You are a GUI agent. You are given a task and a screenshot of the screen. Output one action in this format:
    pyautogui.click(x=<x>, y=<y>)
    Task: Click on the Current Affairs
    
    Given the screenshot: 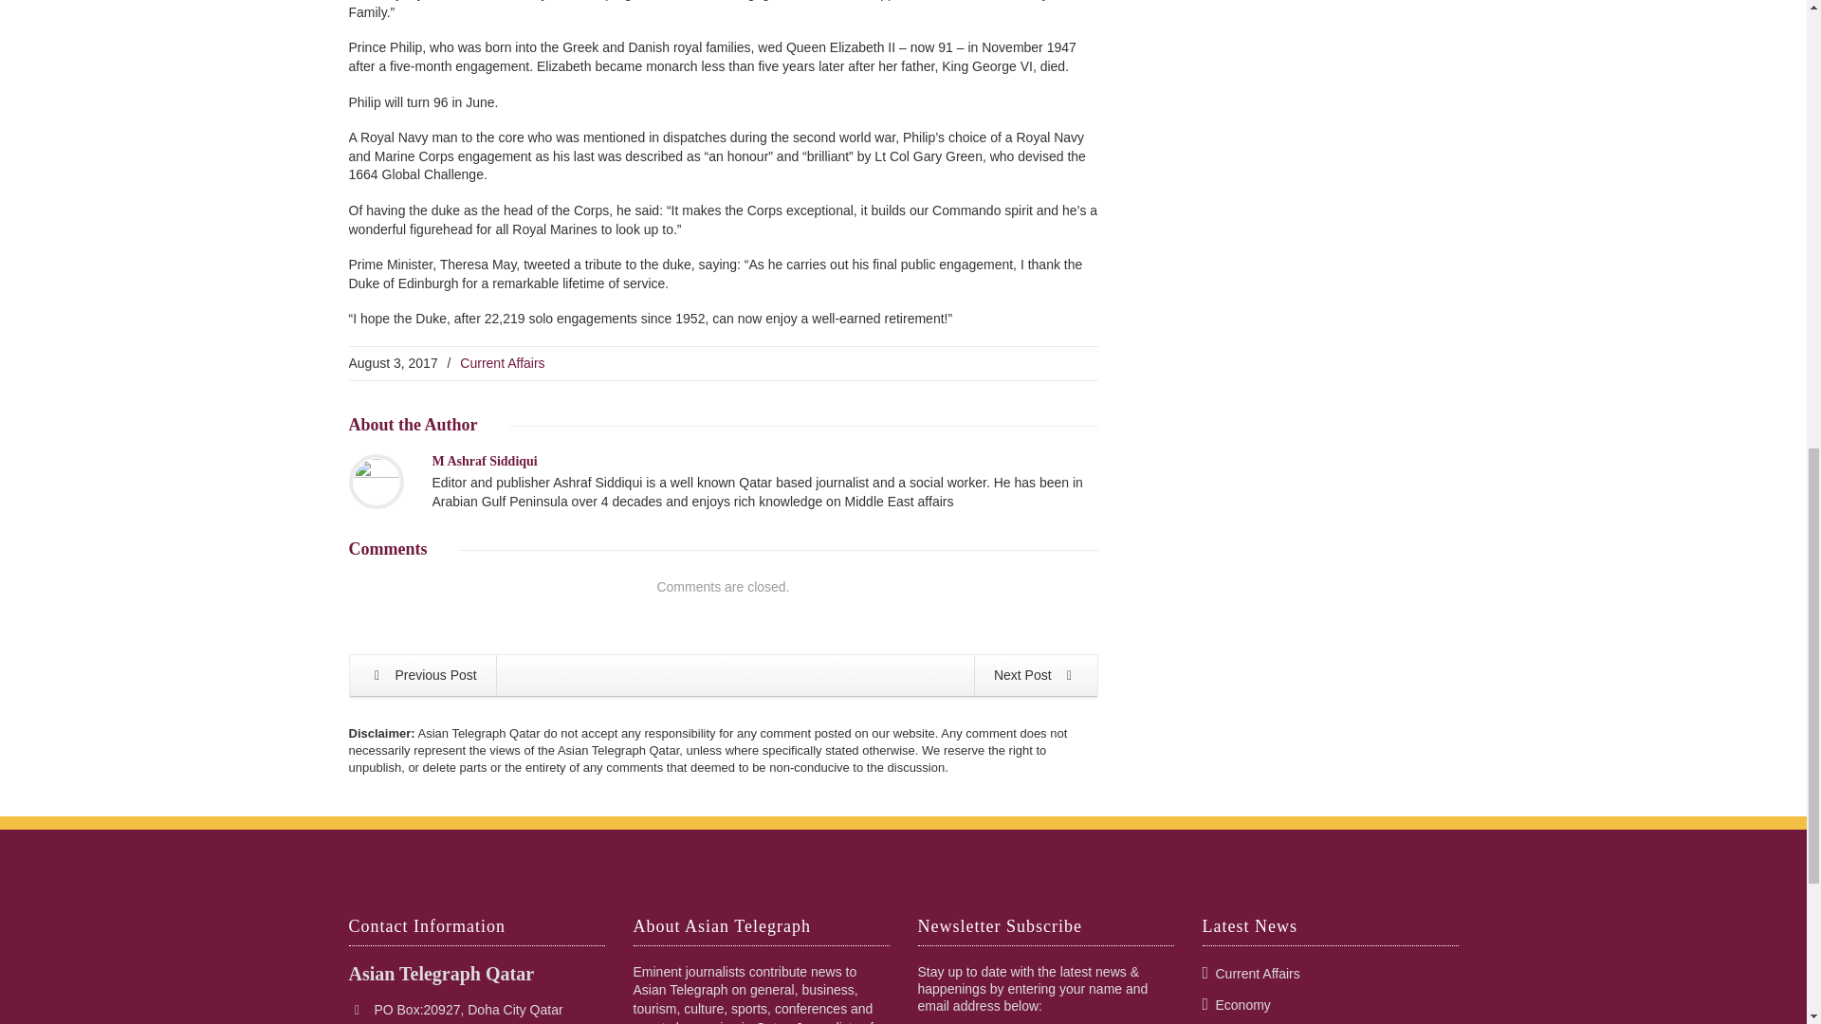 What is the action you would take?
    pyautogui.click(x=503, y=362)
    